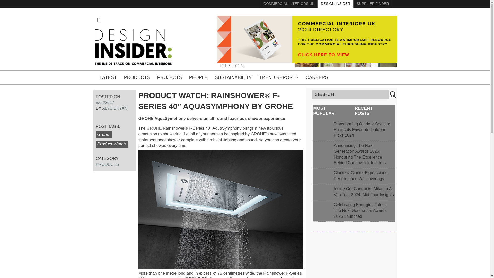 Image resolution: width=494 pixels, height=278 pixels. What do you see at coordinates (115, 108) in the screenshot?
I see `ALYS BRYAN` at bounding box center [115, 108].